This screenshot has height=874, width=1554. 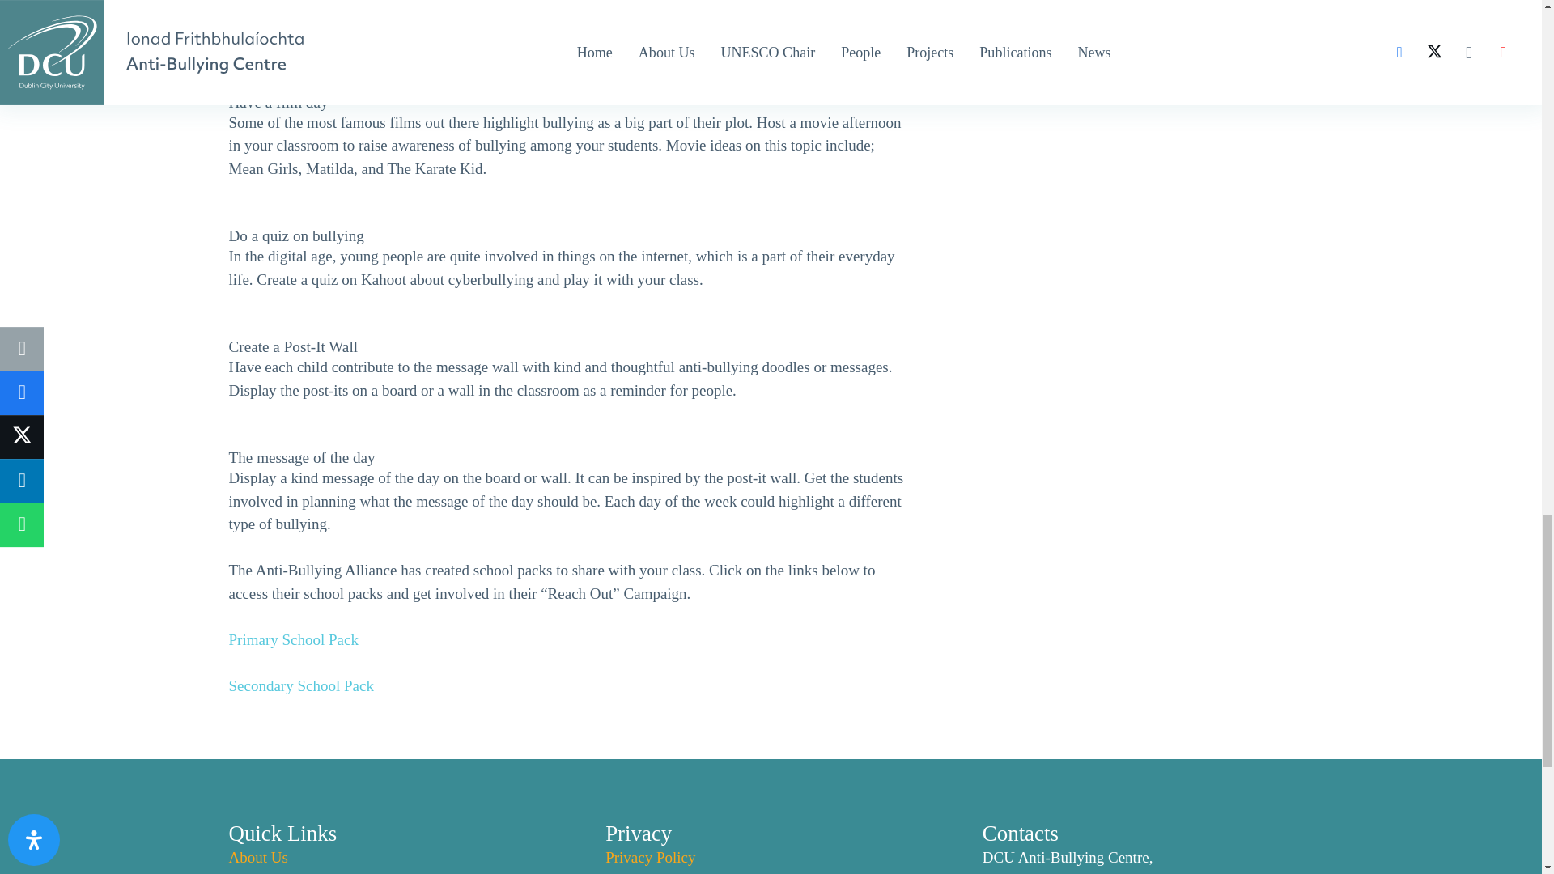 I want to click on About Us, so click(x=257, y=857).